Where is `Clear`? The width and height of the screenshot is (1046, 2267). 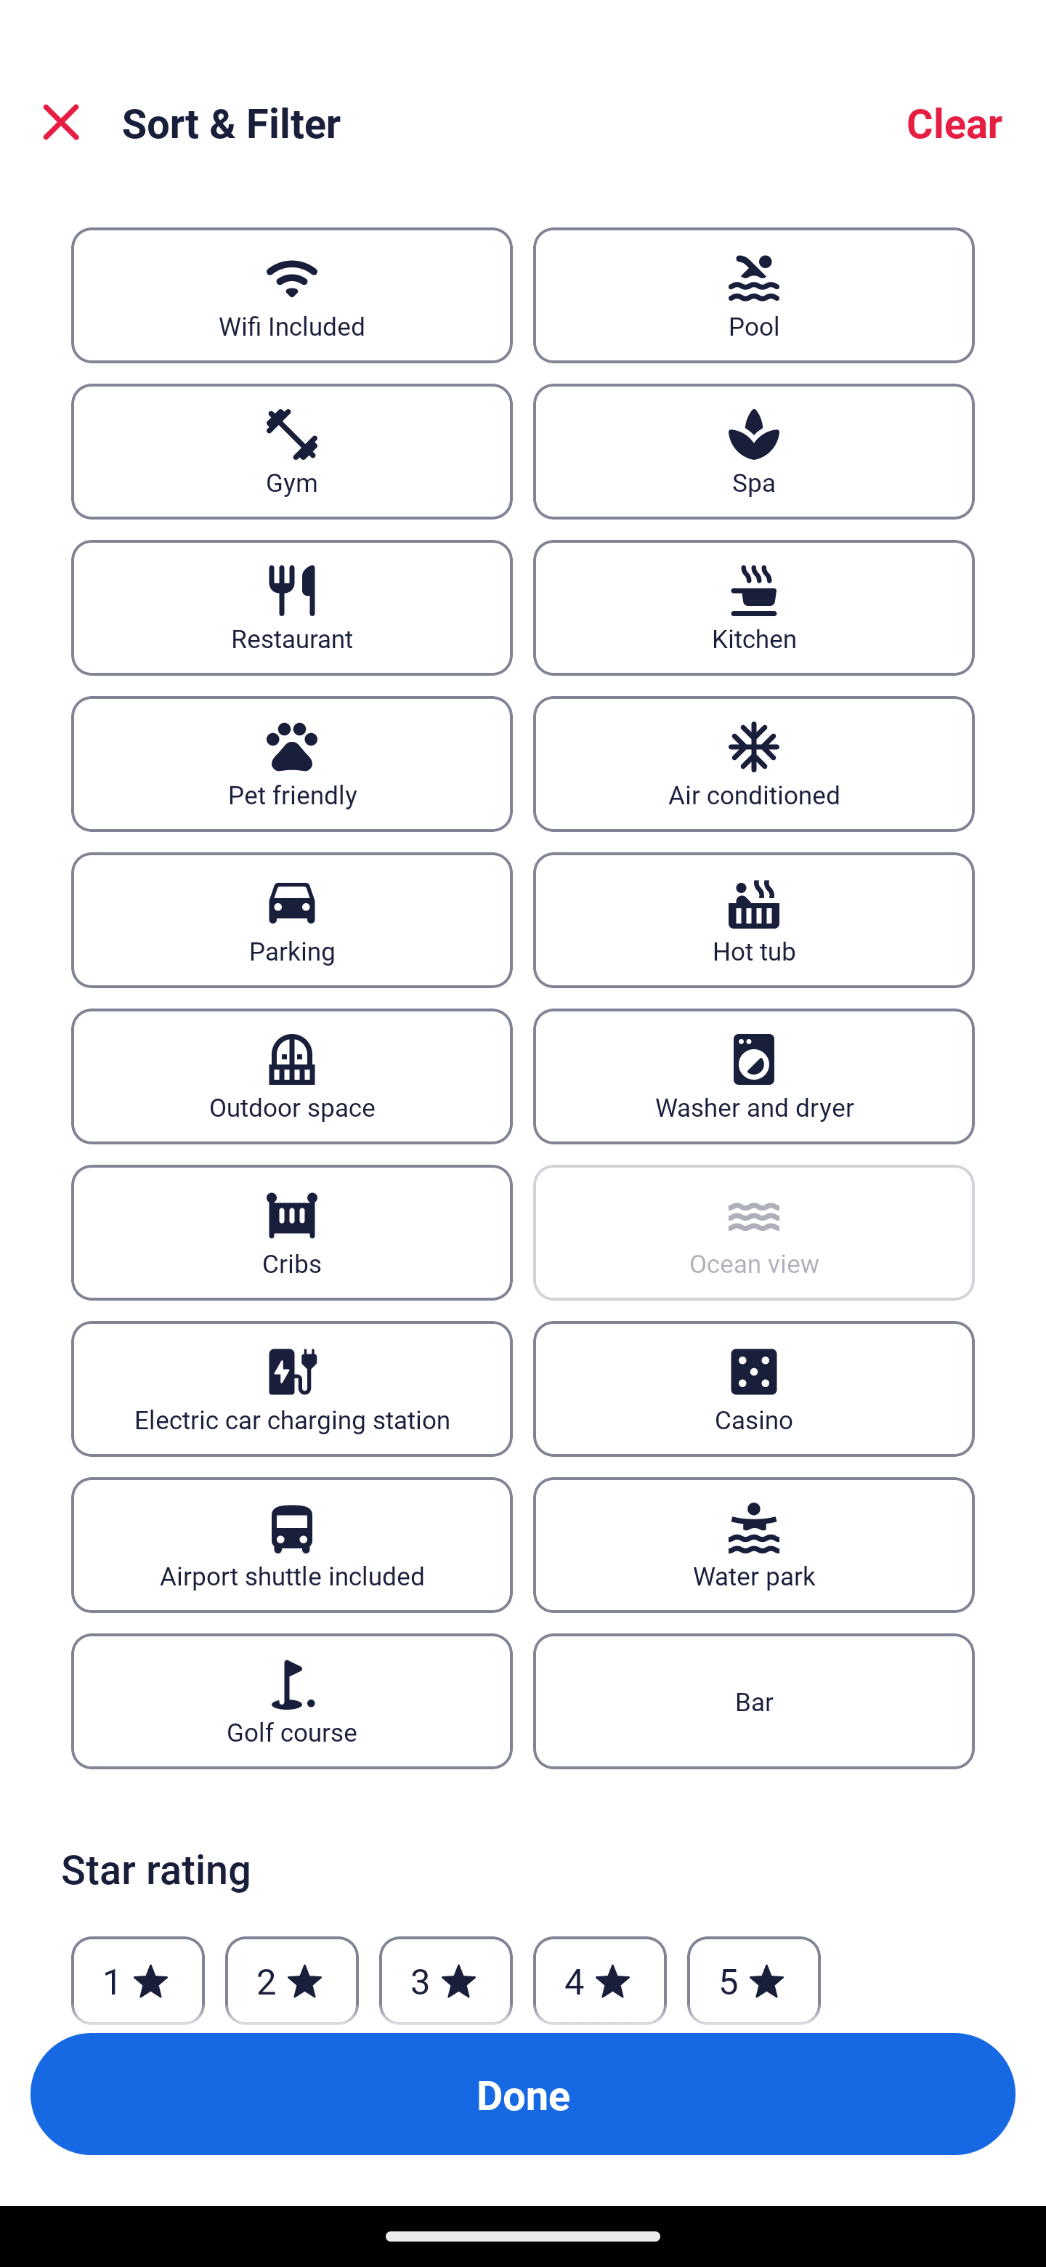
Clear is located at coordinates (954, 122).